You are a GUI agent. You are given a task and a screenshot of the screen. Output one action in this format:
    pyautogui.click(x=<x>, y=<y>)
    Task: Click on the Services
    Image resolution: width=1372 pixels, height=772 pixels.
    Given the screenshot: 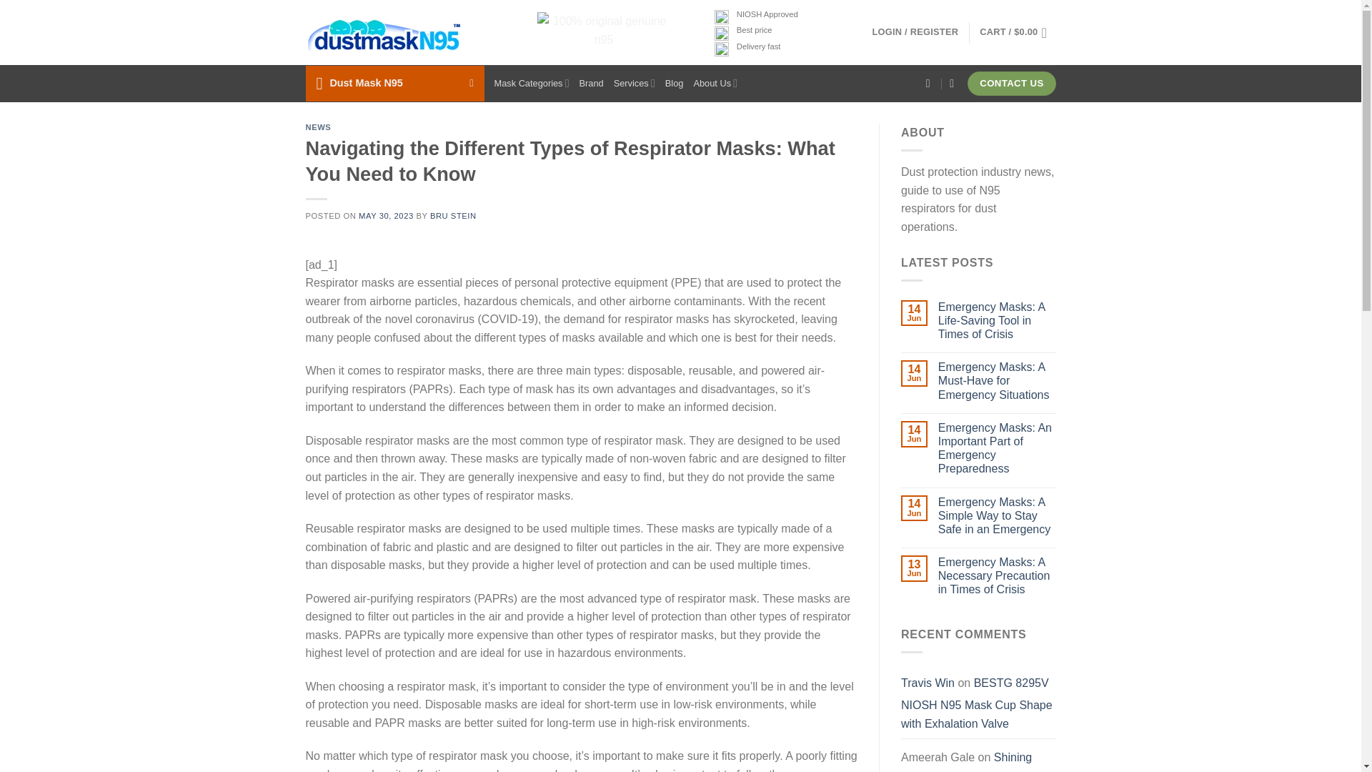 What is the action you would take?
    pyautogui.click(x=635, y=83)
    